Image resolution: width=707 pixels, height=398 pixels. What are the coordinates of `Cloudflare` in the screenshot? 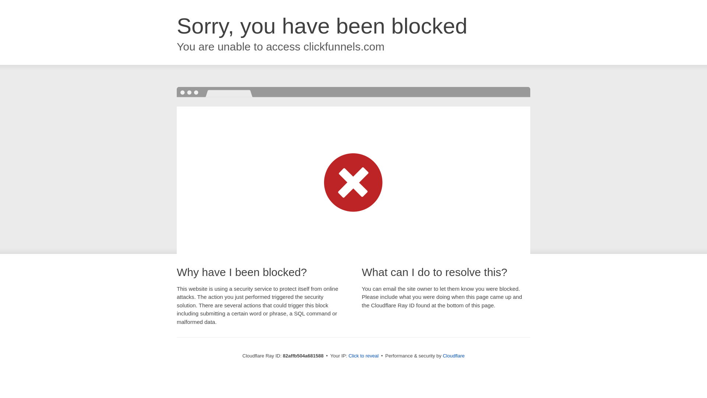 It's located at (454, 356).